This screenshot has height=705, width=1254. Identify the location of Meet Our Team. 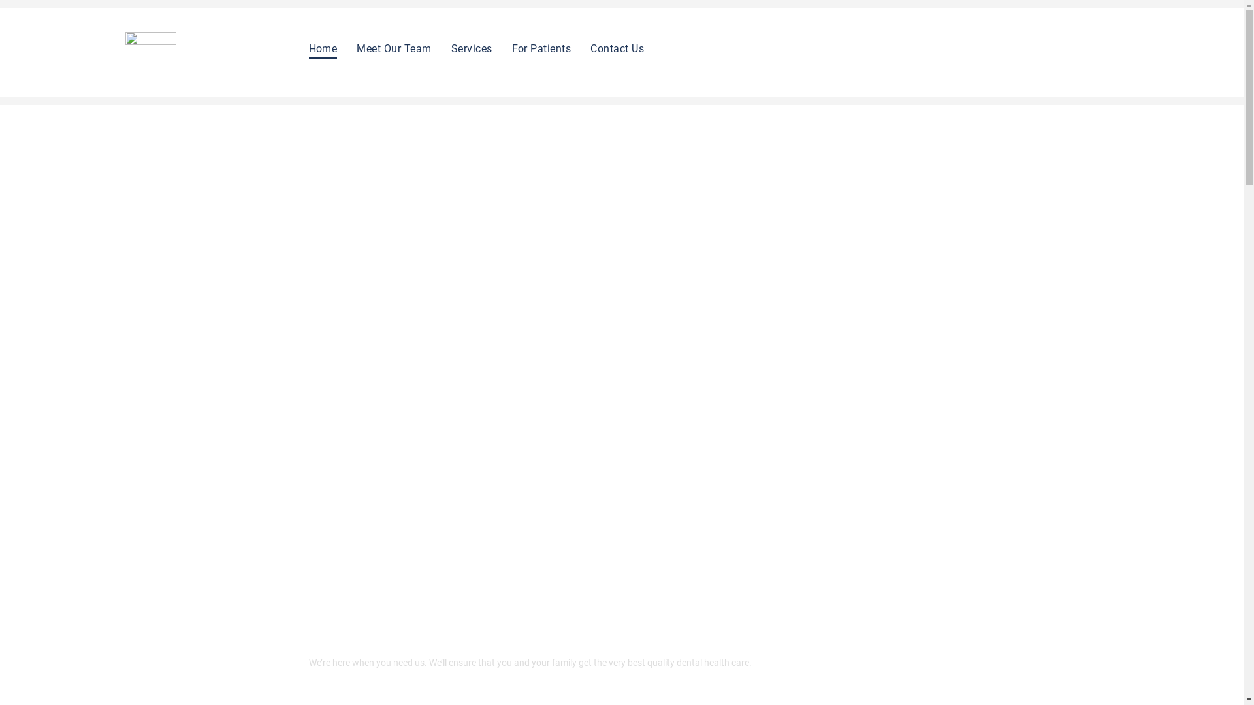
(394, 48).